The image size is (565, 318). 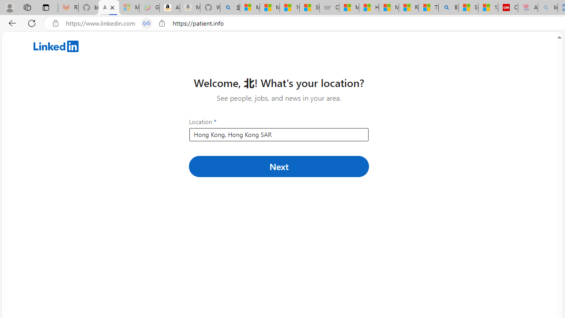 What do you see at coordinates (468, 8) in the screenshot?
I see `Science - MSN` at bounding box center [468, 8].